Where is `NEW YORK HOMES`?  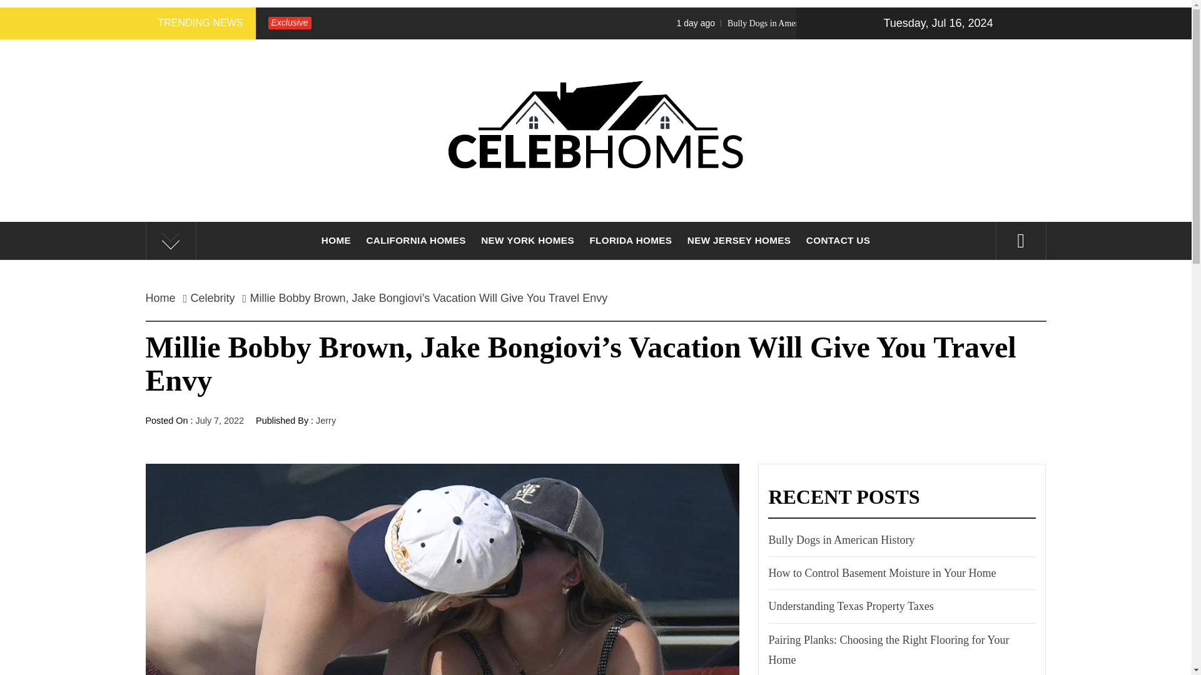
NEW YORK HOMES is located at coordinates (527, 240).